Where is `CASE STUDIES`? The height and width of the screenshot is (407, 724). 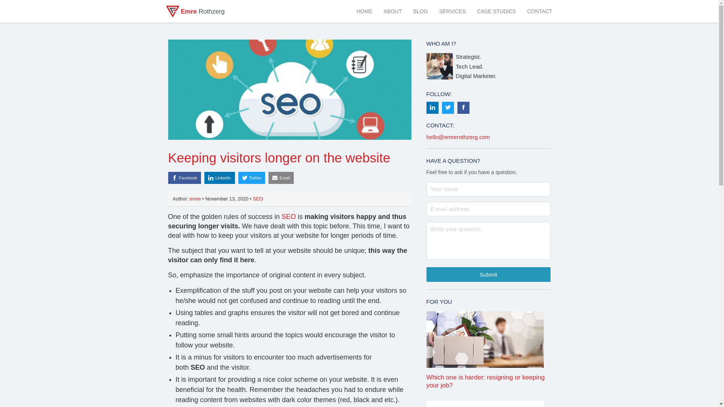
CASE STUDIES is located at coordinates (496, 11).